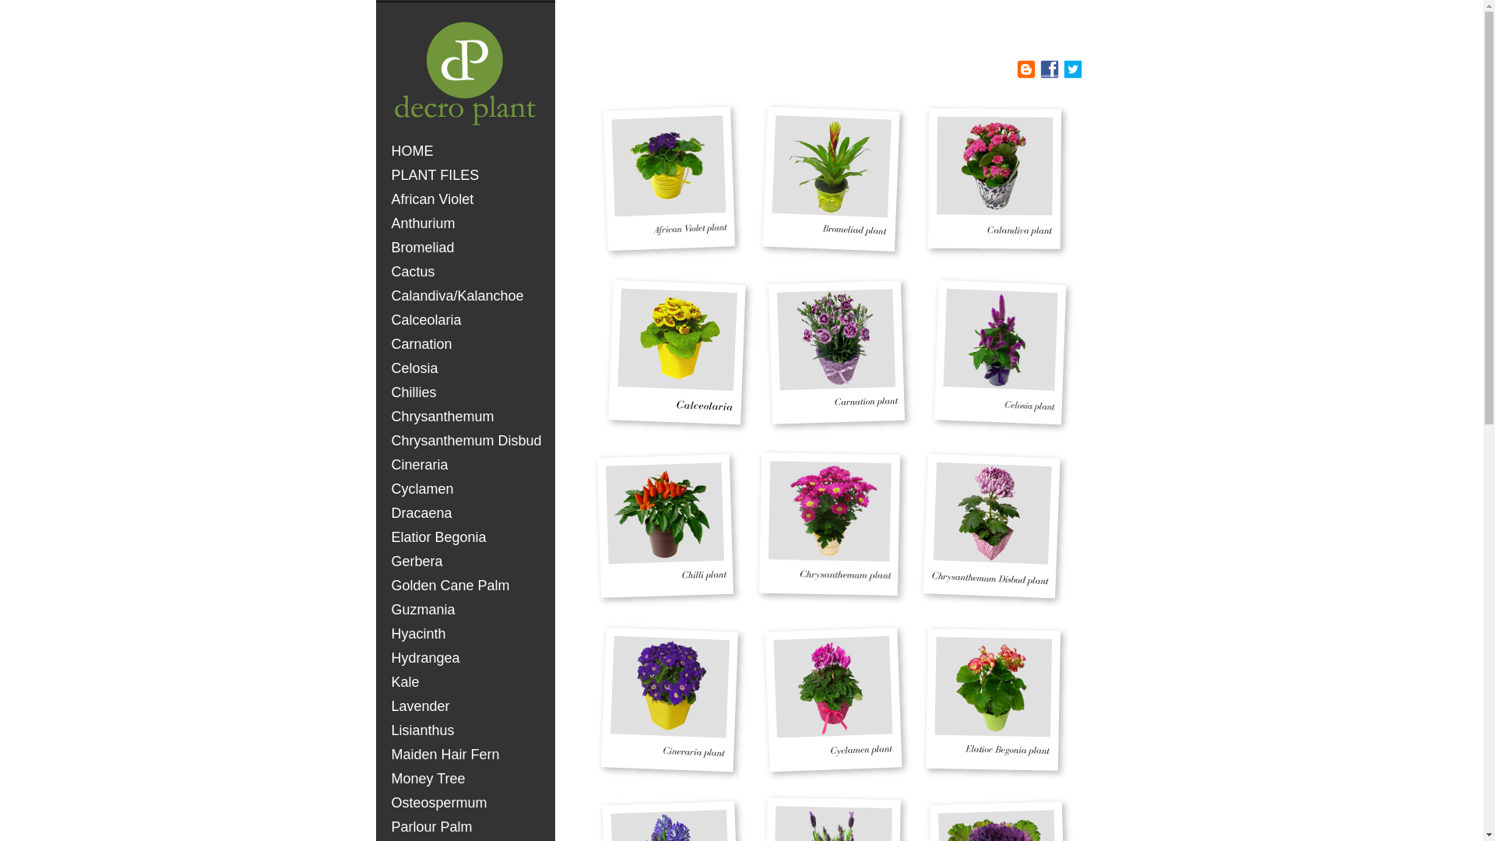  I want to click on Carnation, so click(467, 344).